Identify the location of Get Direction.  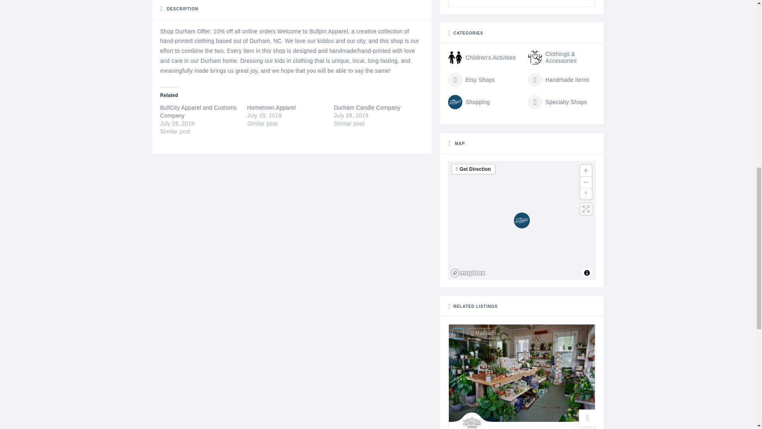
(475, 169).